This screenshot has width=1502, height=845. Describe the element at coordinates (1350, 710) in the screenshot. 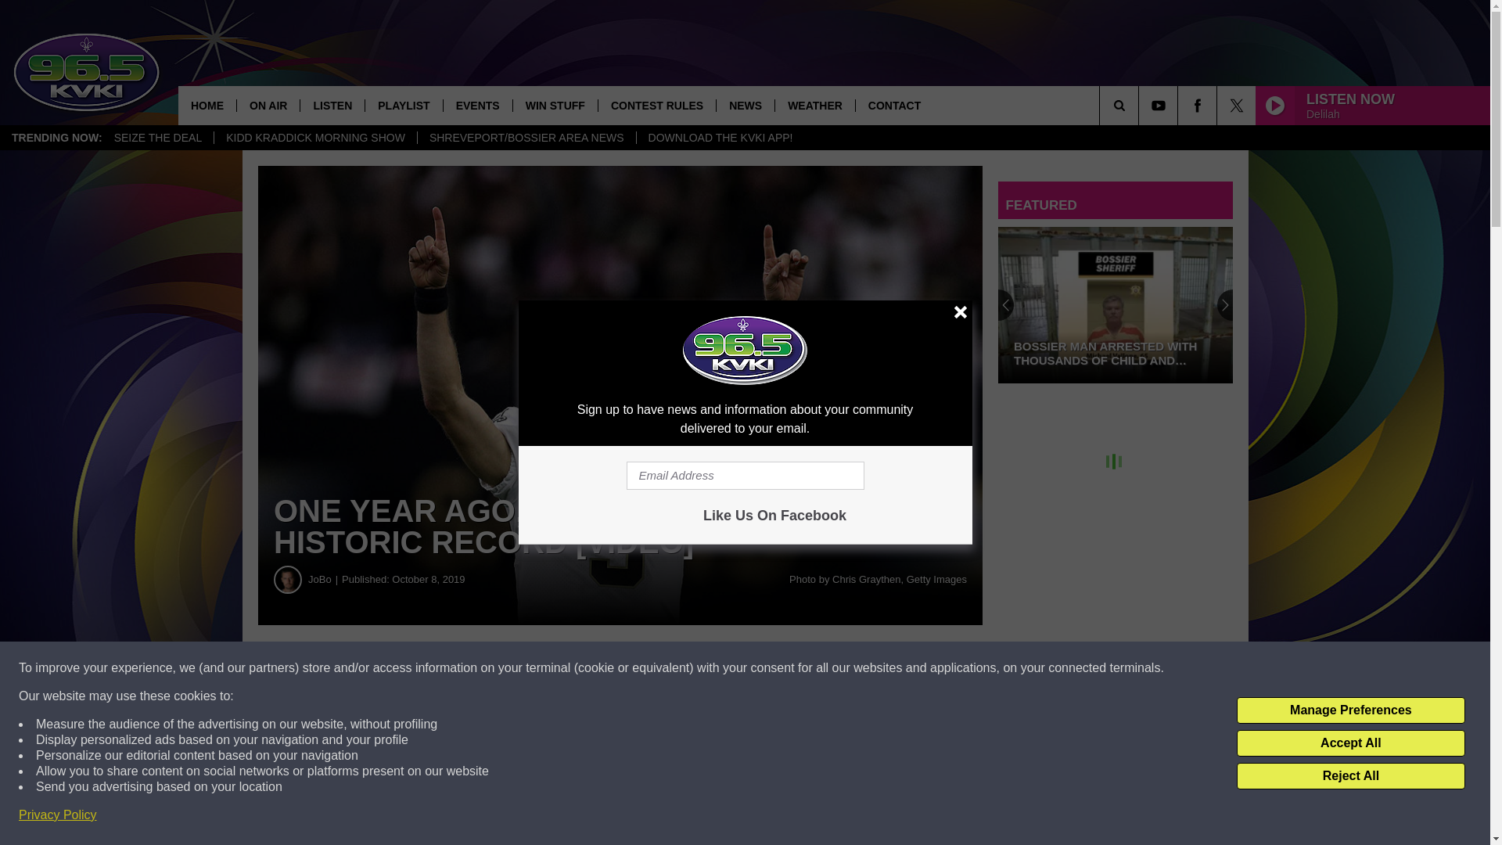

I see `Manage Preferences` at that location.